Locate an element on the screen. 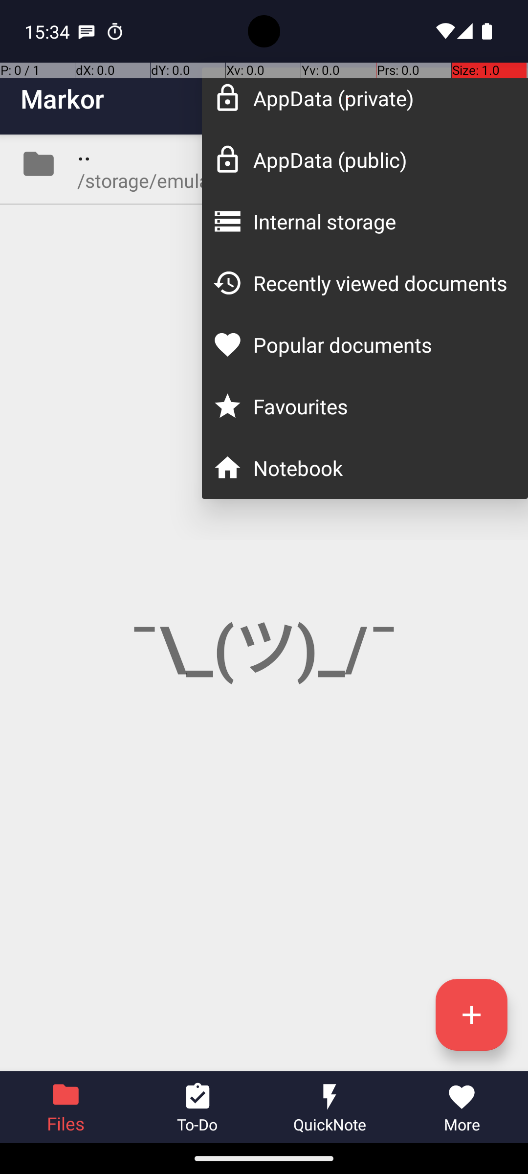 The width and height of the screenshot is (528, 1174). Recently viewed documents is located at coordinates (380, 283).